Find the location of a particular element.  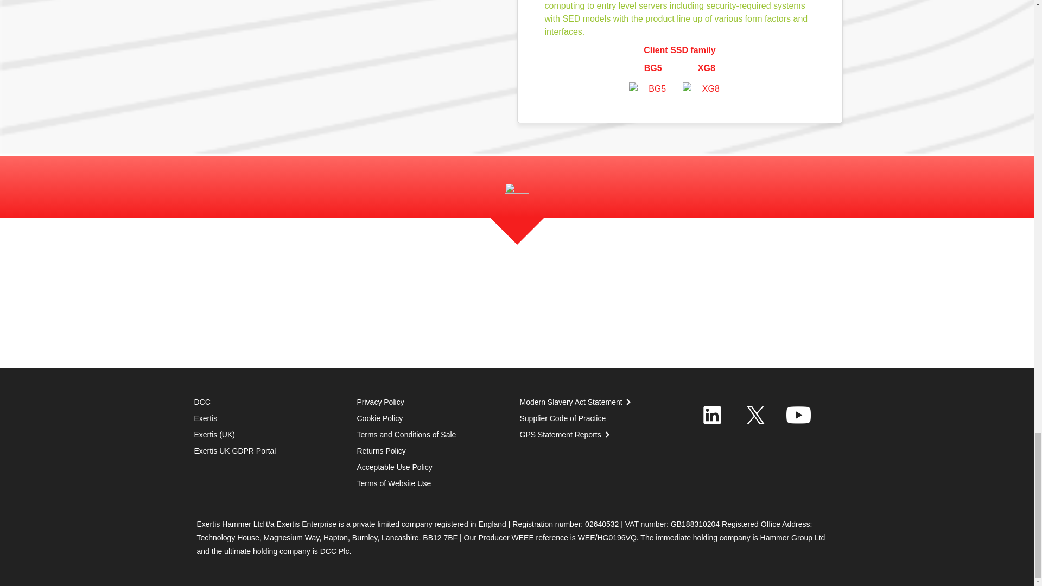

Terms and Conditions of Sale is located at coordinates (382, 450).